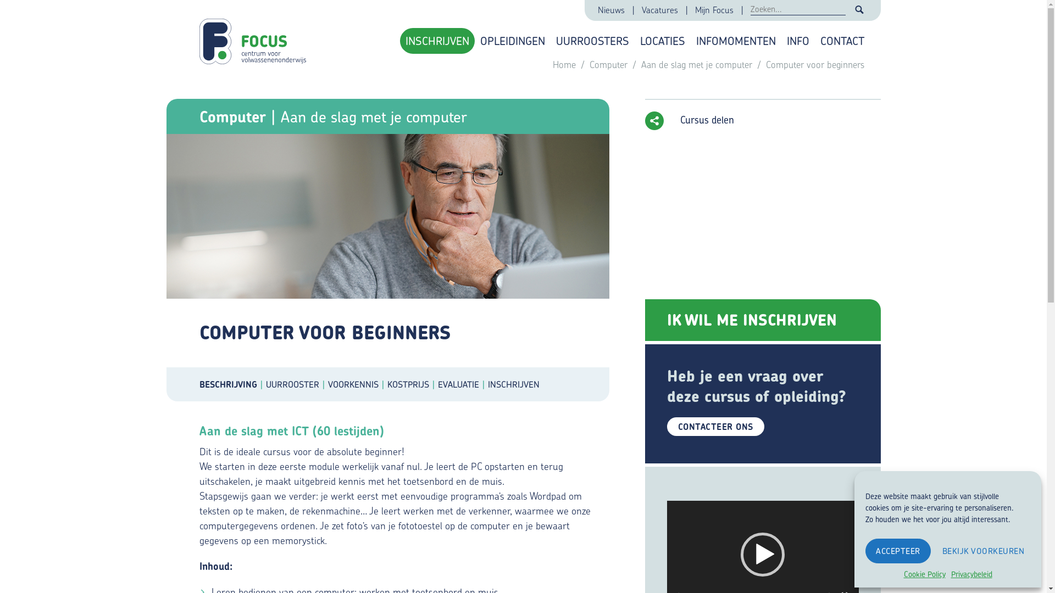  What do you see at coordinates (609, 65) in the screenshot?
I see `Computer` at bounding box center [609, 65].